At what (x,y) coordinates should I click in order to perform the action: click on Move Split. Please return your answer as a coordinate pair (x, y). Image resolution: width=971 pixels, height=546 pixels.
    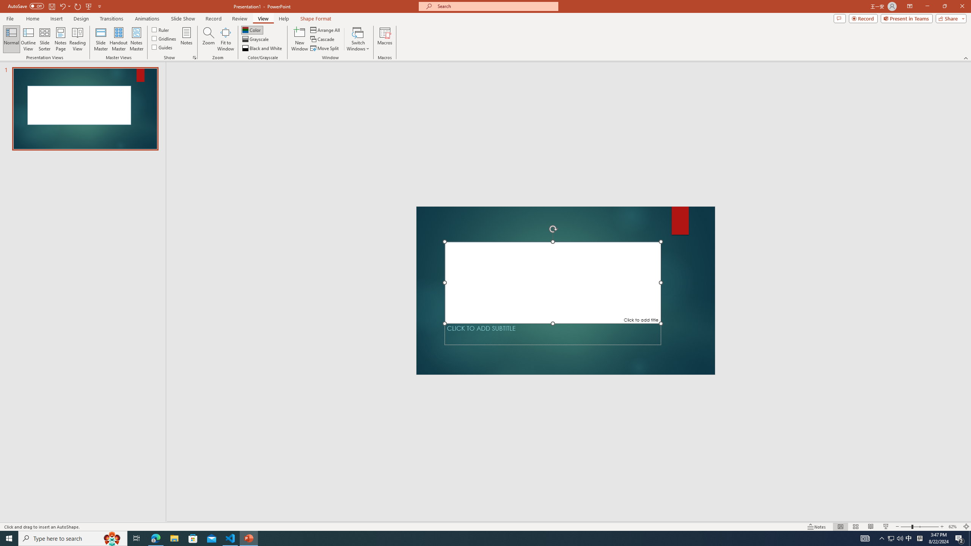
    Looking at the image, I should click on (325, 49).